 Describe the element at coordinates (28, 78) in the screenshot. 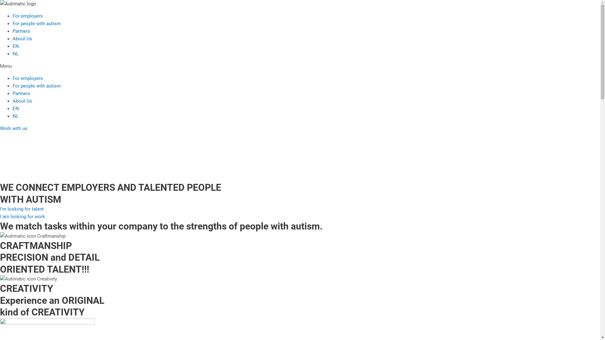

I see `For employers` at that location.